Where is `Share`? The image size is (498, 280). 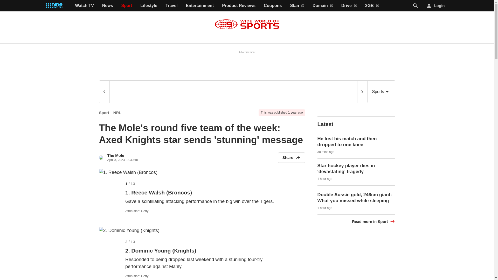 Share is located at coordinates (291, 157).